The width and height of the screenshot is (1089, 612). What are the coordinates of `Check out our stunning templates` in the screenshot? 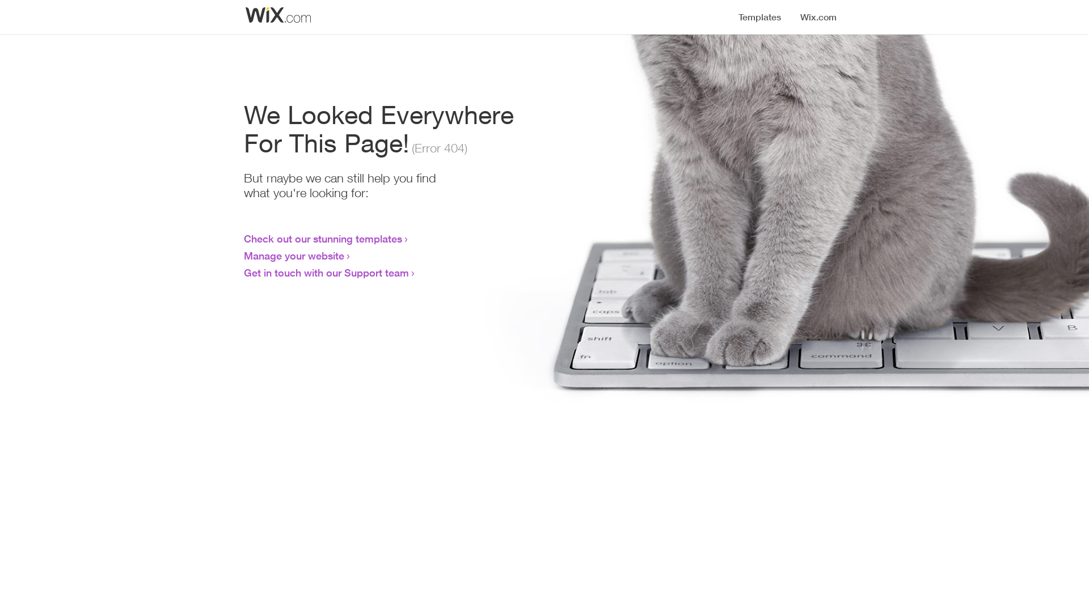 It's located at (323, 239).